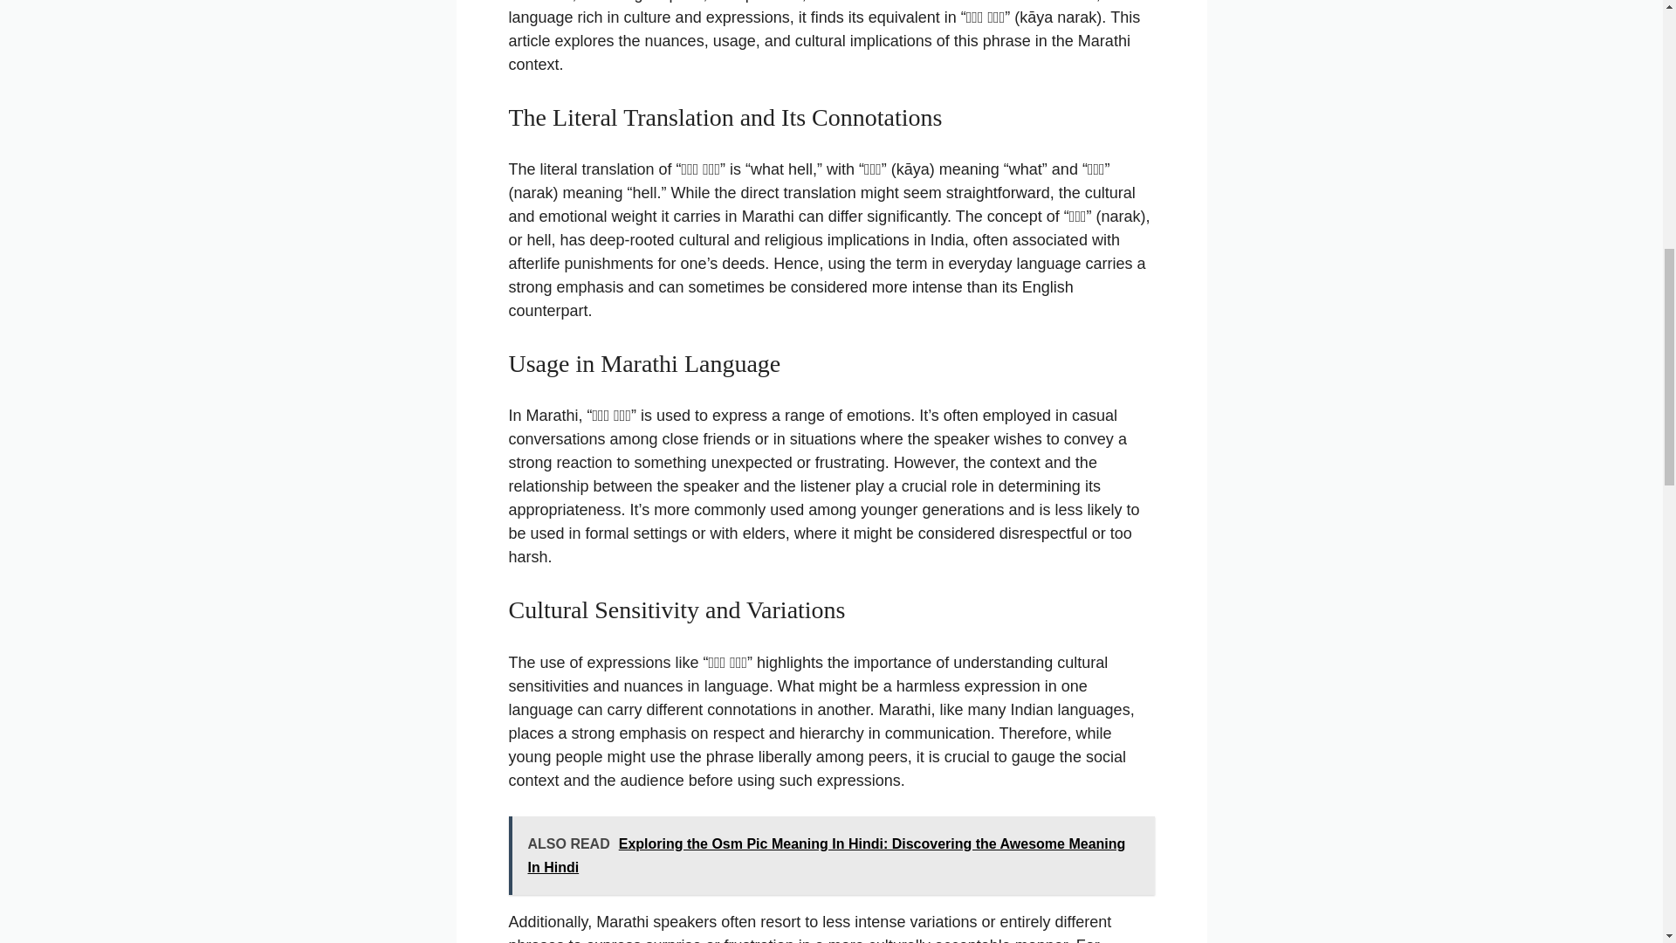  What do you see at coordinates (1054, 438) in the screenshot?
I see `wishes to convey` at bounding box center [1054, 438].